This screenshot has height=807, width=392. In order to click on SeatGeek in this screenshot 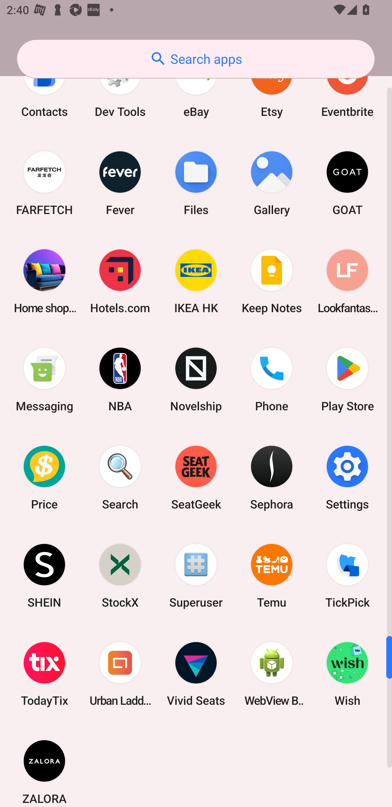, I will do `click(196, 478)`.